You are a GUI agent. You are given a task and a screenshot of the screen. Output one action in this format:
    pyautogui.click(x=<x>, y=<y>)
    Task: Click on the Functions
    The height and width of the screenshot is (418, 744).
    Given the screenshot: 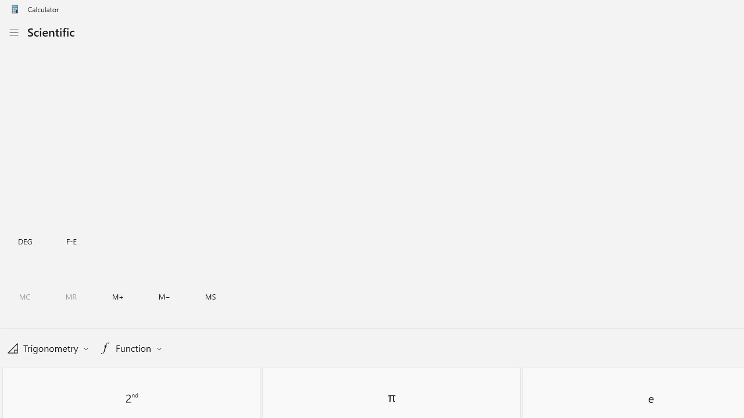 What is the action you would take?
    pyautogui.click(x=130, y=348)
    